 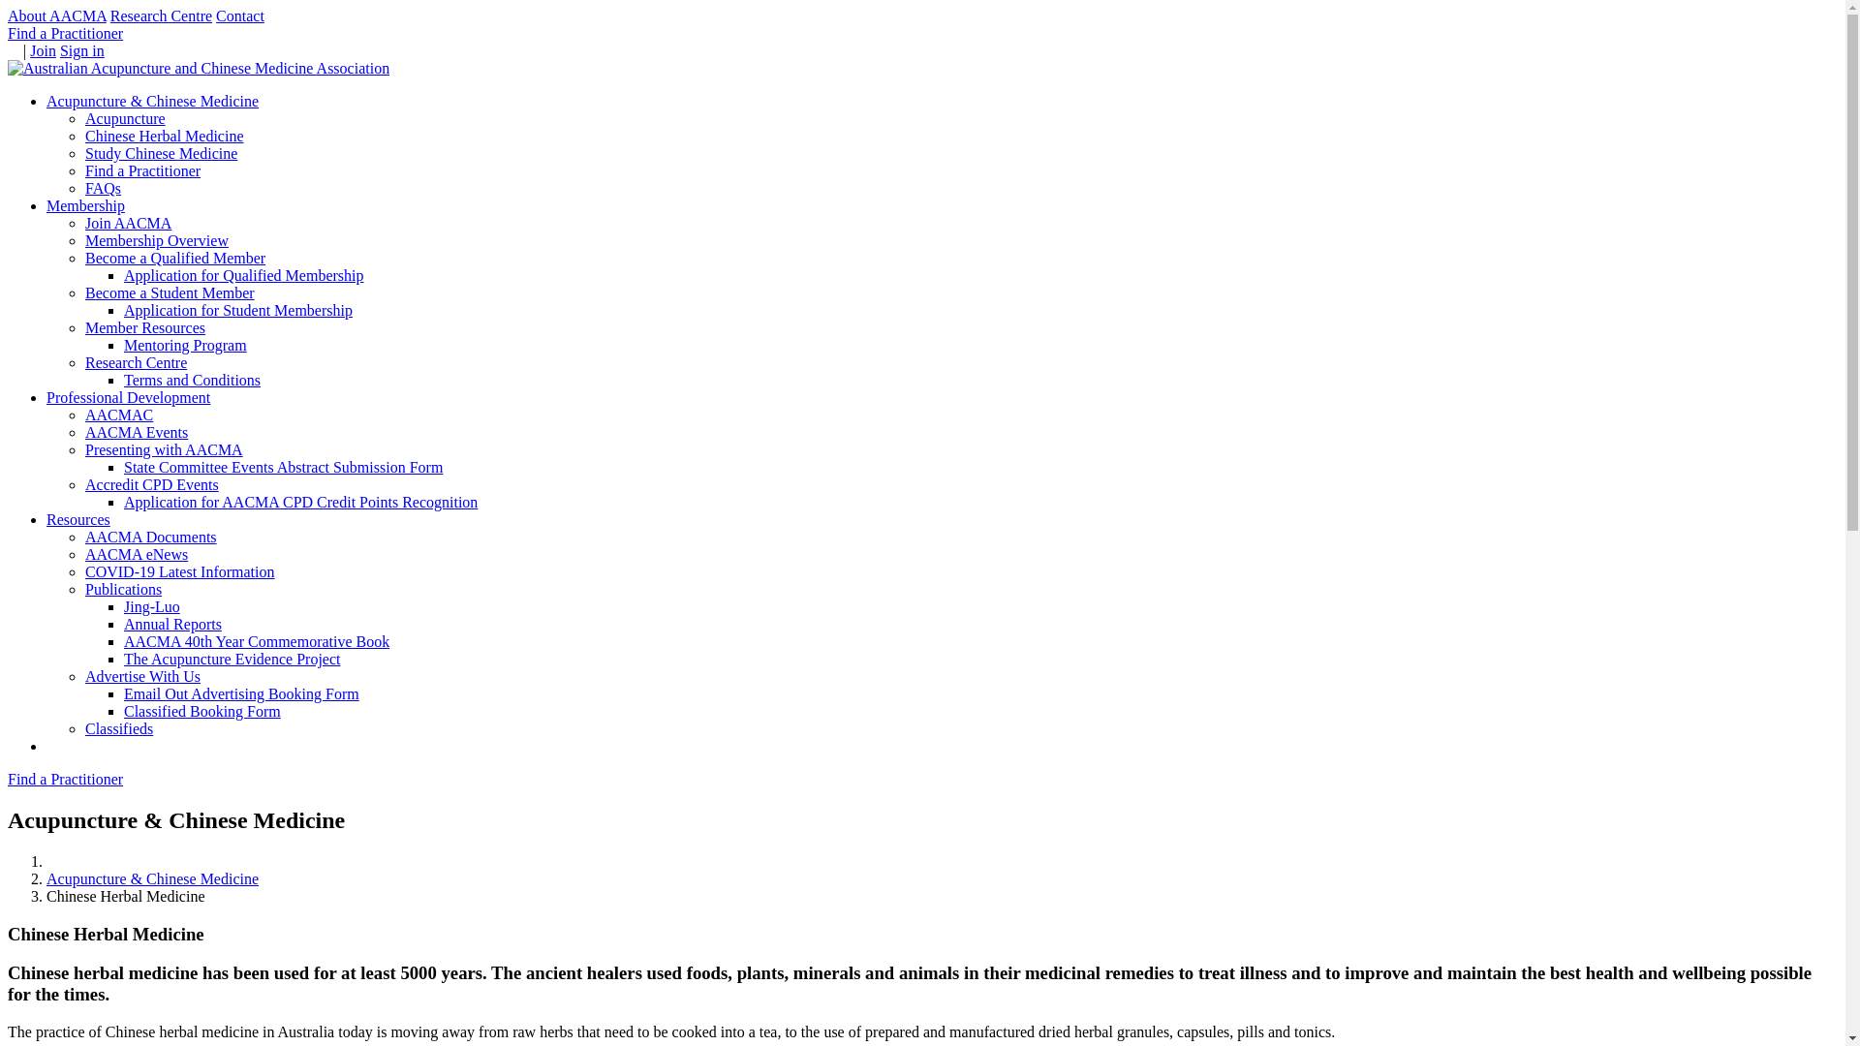 What do you see at coordinates (161, 15) in the screenshot?
I see `Research Centre` at bounding box center [161, 15].